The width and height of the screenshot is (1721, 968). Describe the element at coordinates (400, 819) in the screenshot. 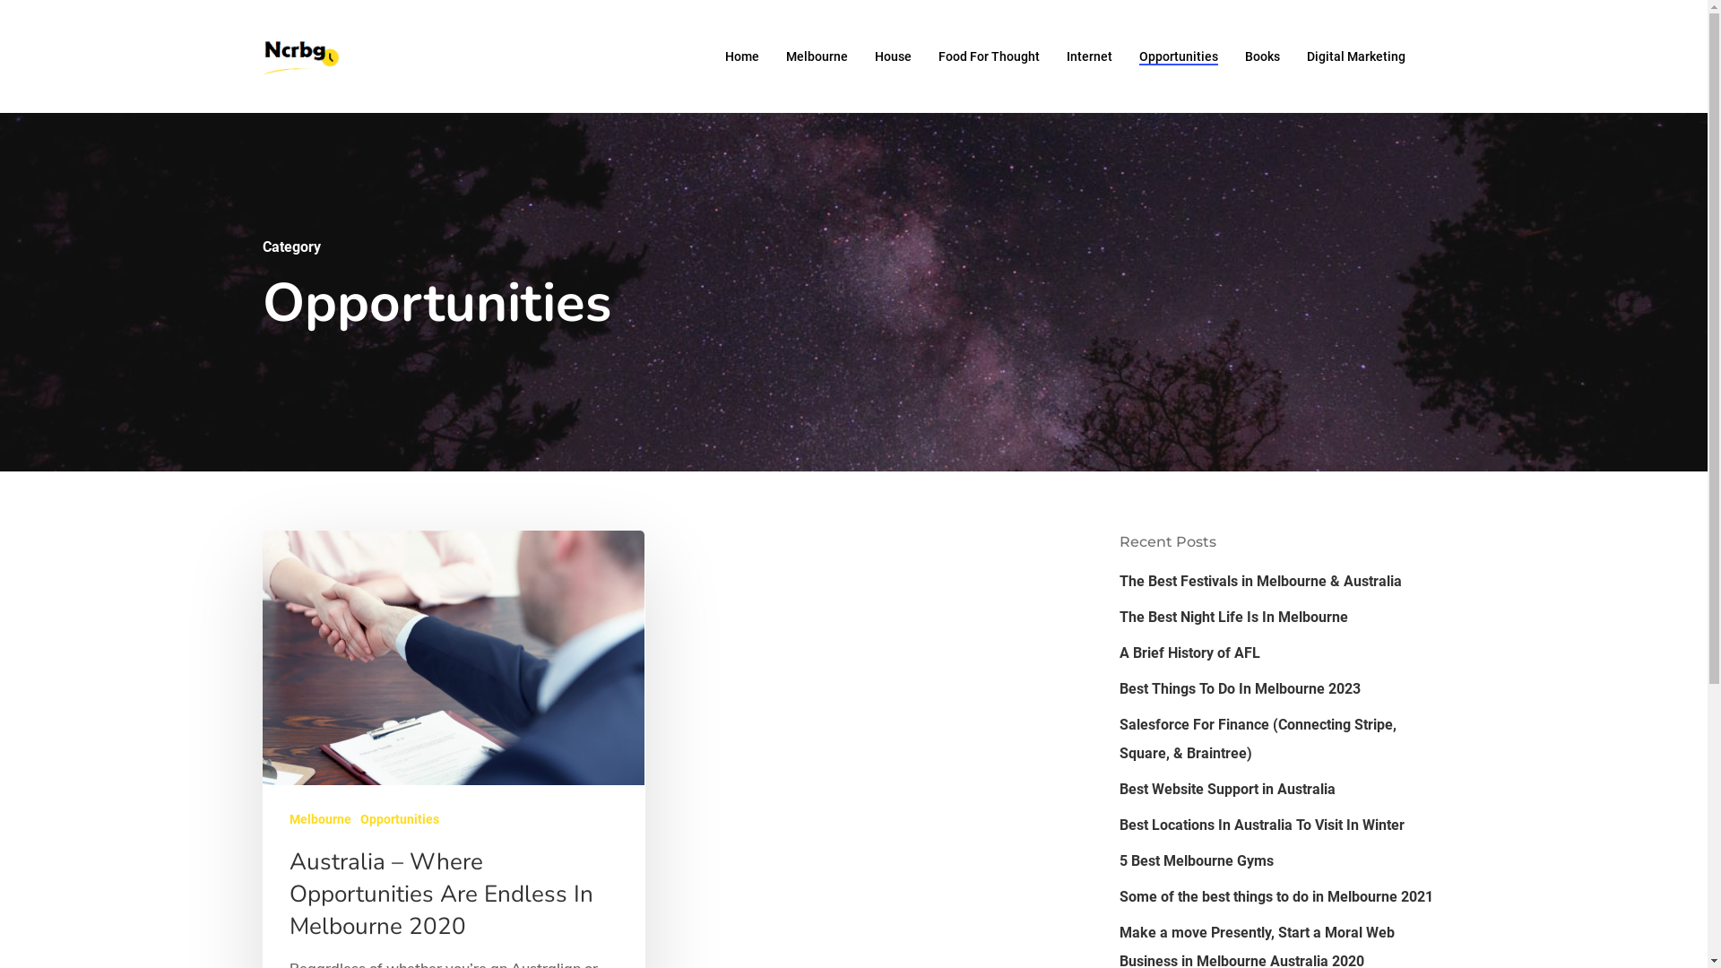

I see `Opportunities` at that location.